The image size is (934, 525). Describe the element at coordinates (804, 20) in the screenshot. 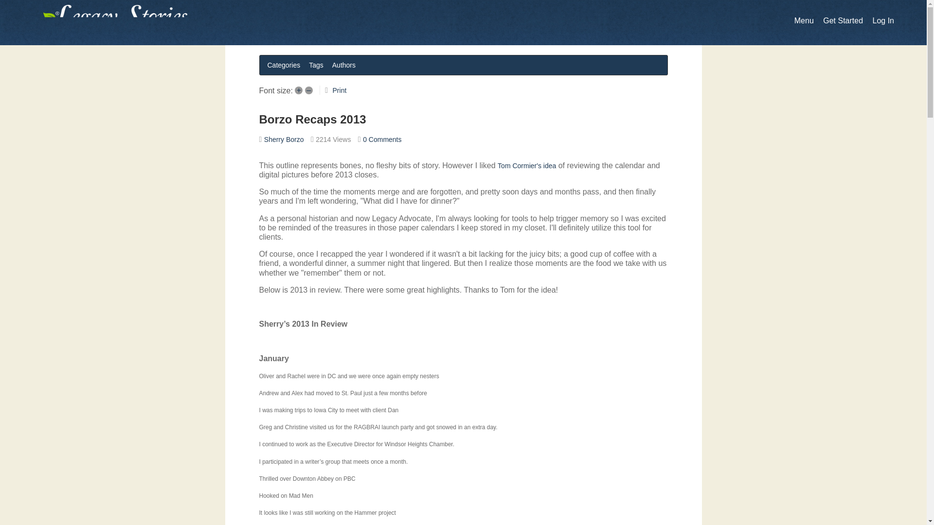

I see `Menu` at that location.